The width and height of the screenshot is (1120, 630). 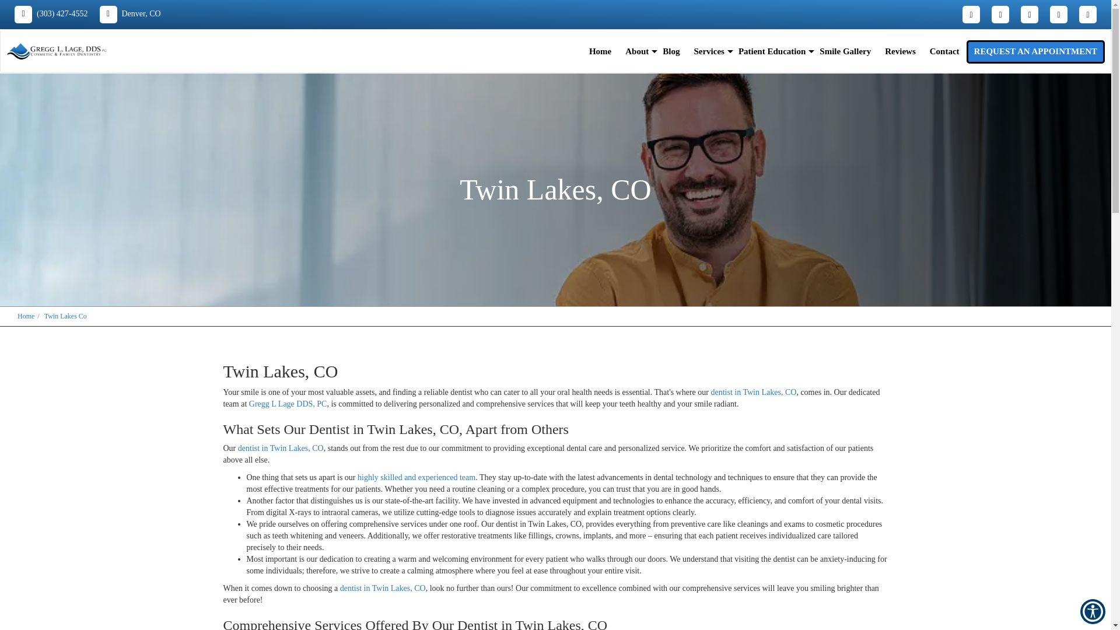 What do you see at coordinates (1058, 14) in the screenshot?
I see `Visit Gregg L. Lage, D.D.S.,P.C. on Pinterest` at bounding box center [1058, 14].